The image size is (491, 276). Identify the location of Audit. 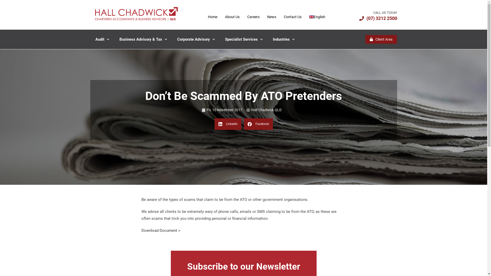
(102, 39).